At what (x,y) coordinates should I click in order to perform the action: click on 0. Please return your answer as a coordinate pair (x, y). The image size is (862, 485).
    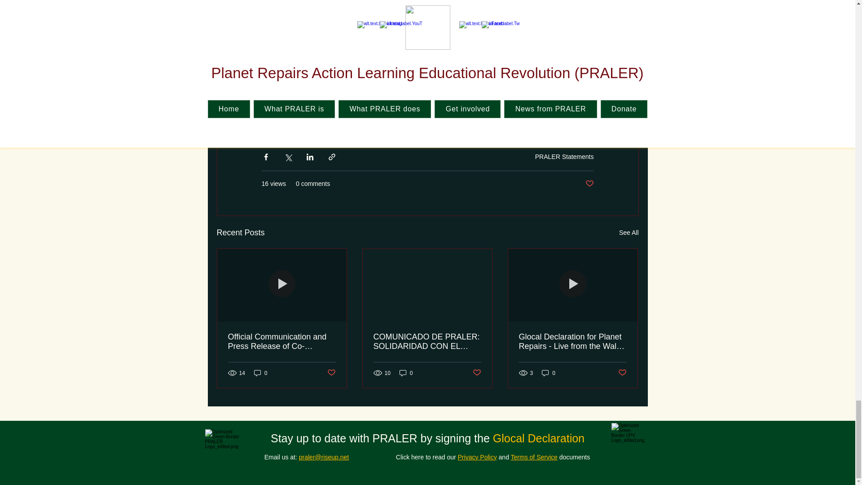
    Looking at the image, I should click on (260, 373).